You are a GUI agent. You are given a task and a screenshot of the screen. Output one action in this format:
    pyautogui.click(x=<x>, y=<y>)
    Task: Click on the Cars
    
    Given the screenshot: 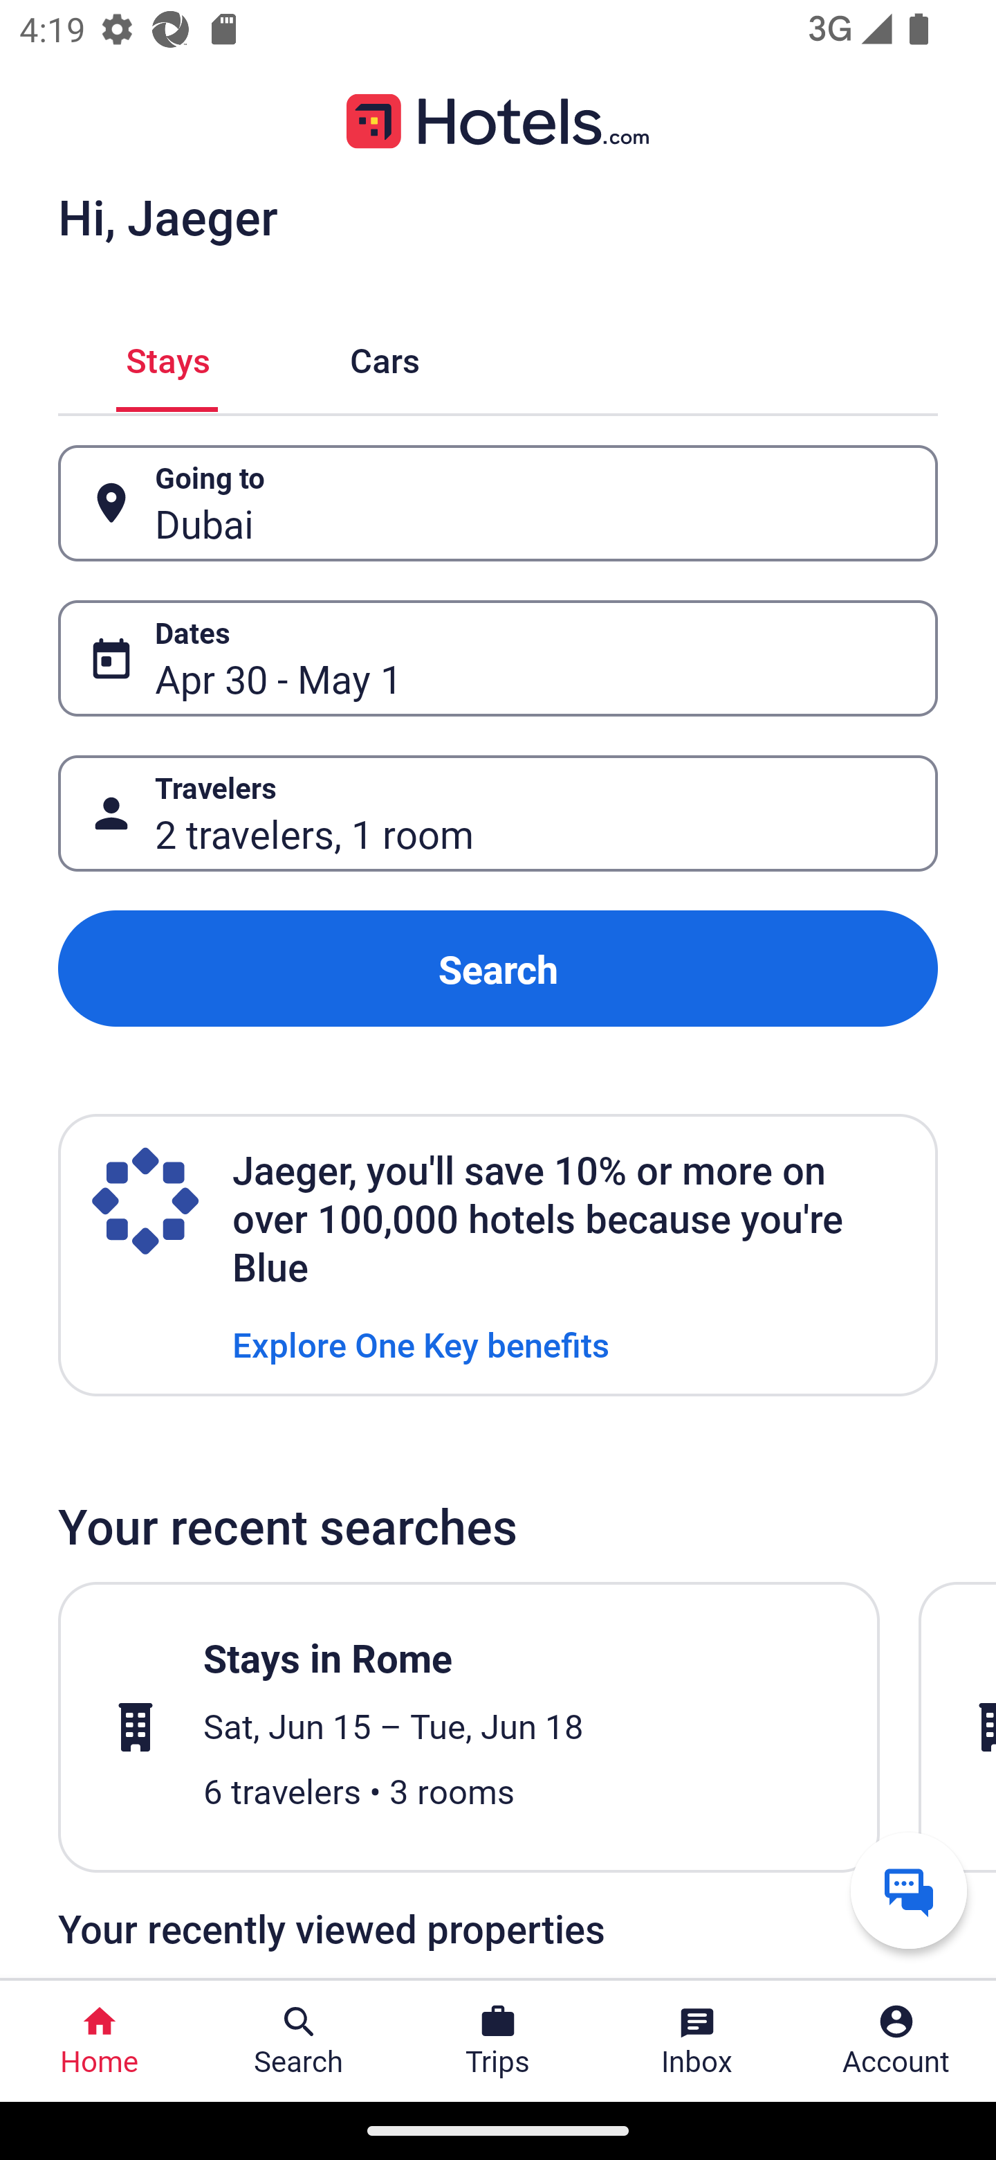 What is the action you would take?
    pyautogui.click(x=385, y=357)
    